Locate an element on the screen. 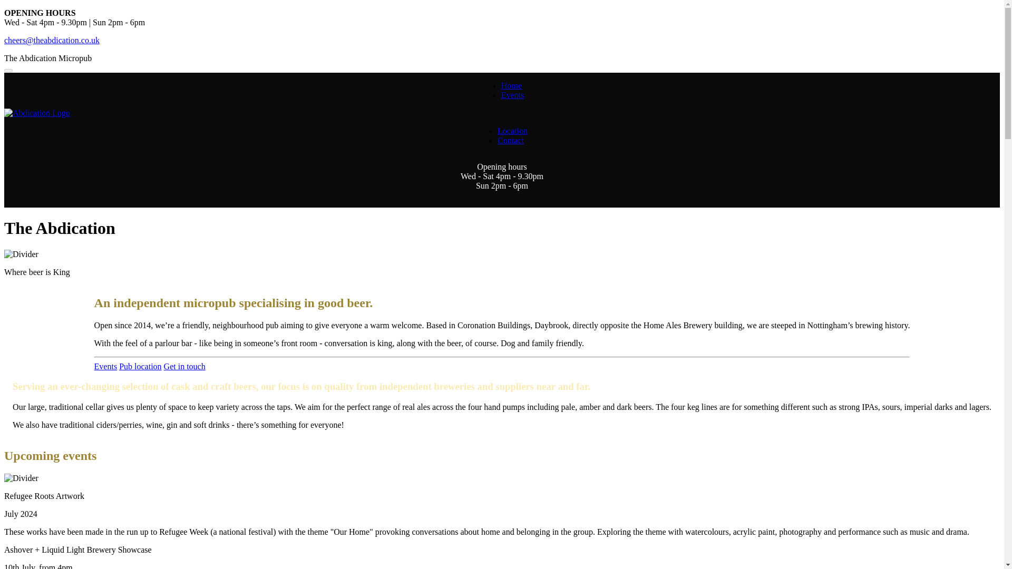  Pub location is located at coordinates (140, 366).